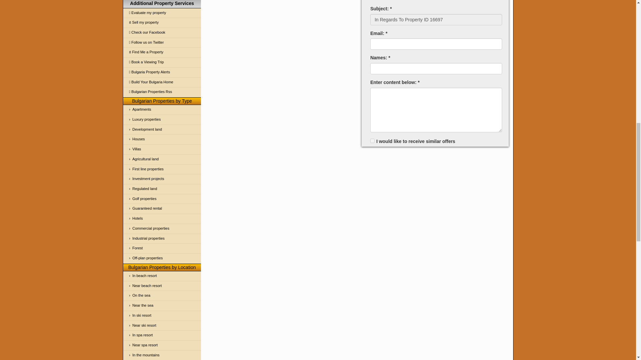 This screenshot has height=360, width=641. I want to click on Luxury properties, so click(162, 119).